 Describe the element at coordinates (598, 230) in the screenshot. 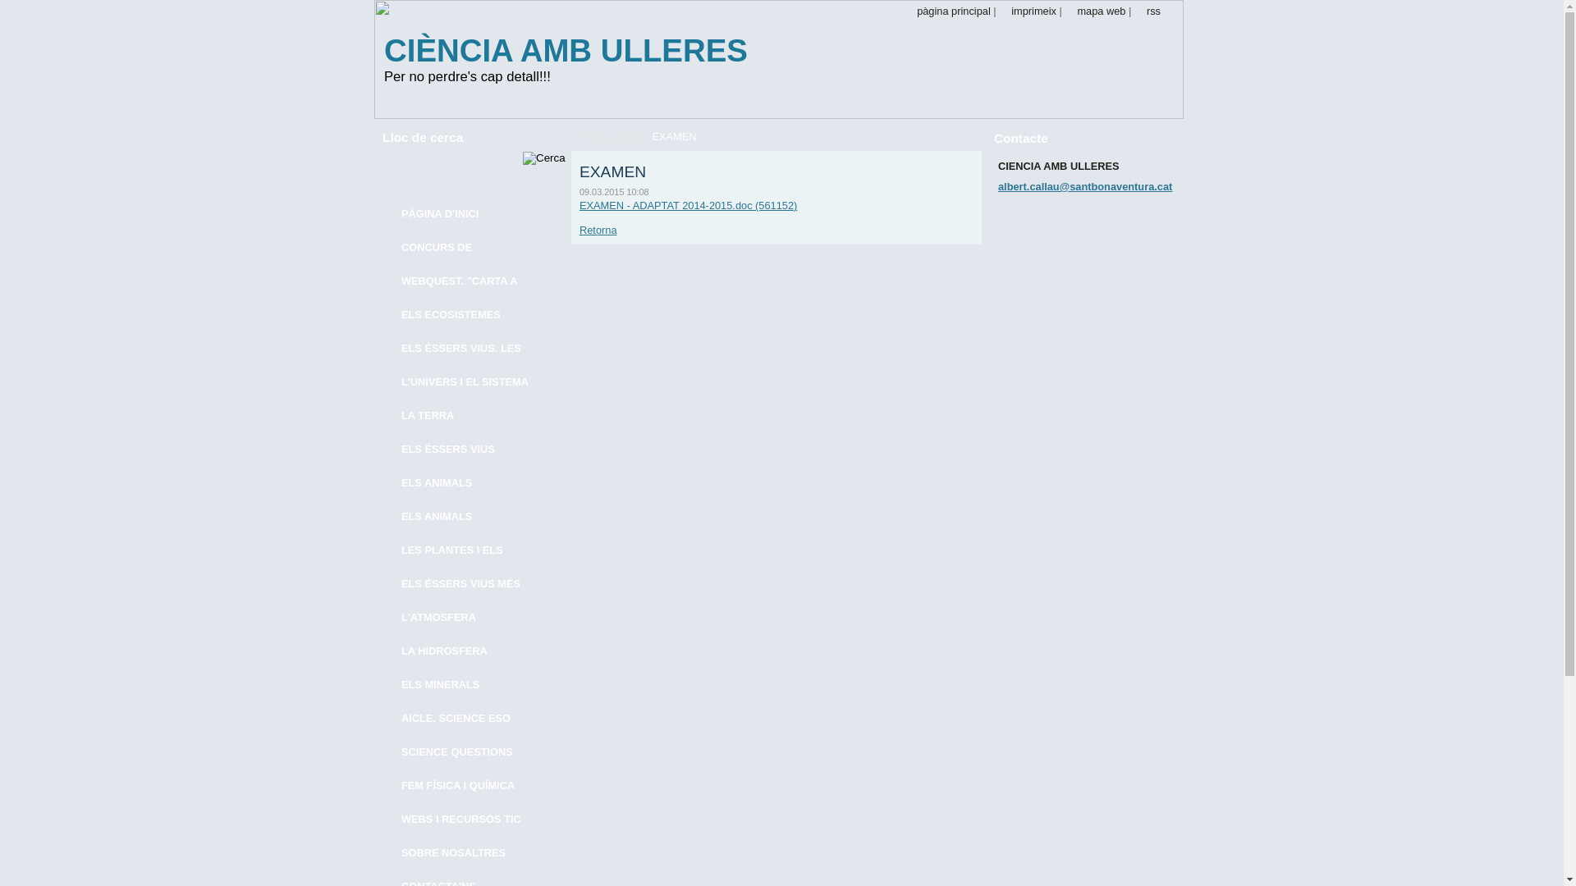

I see `Retorna` at that location.